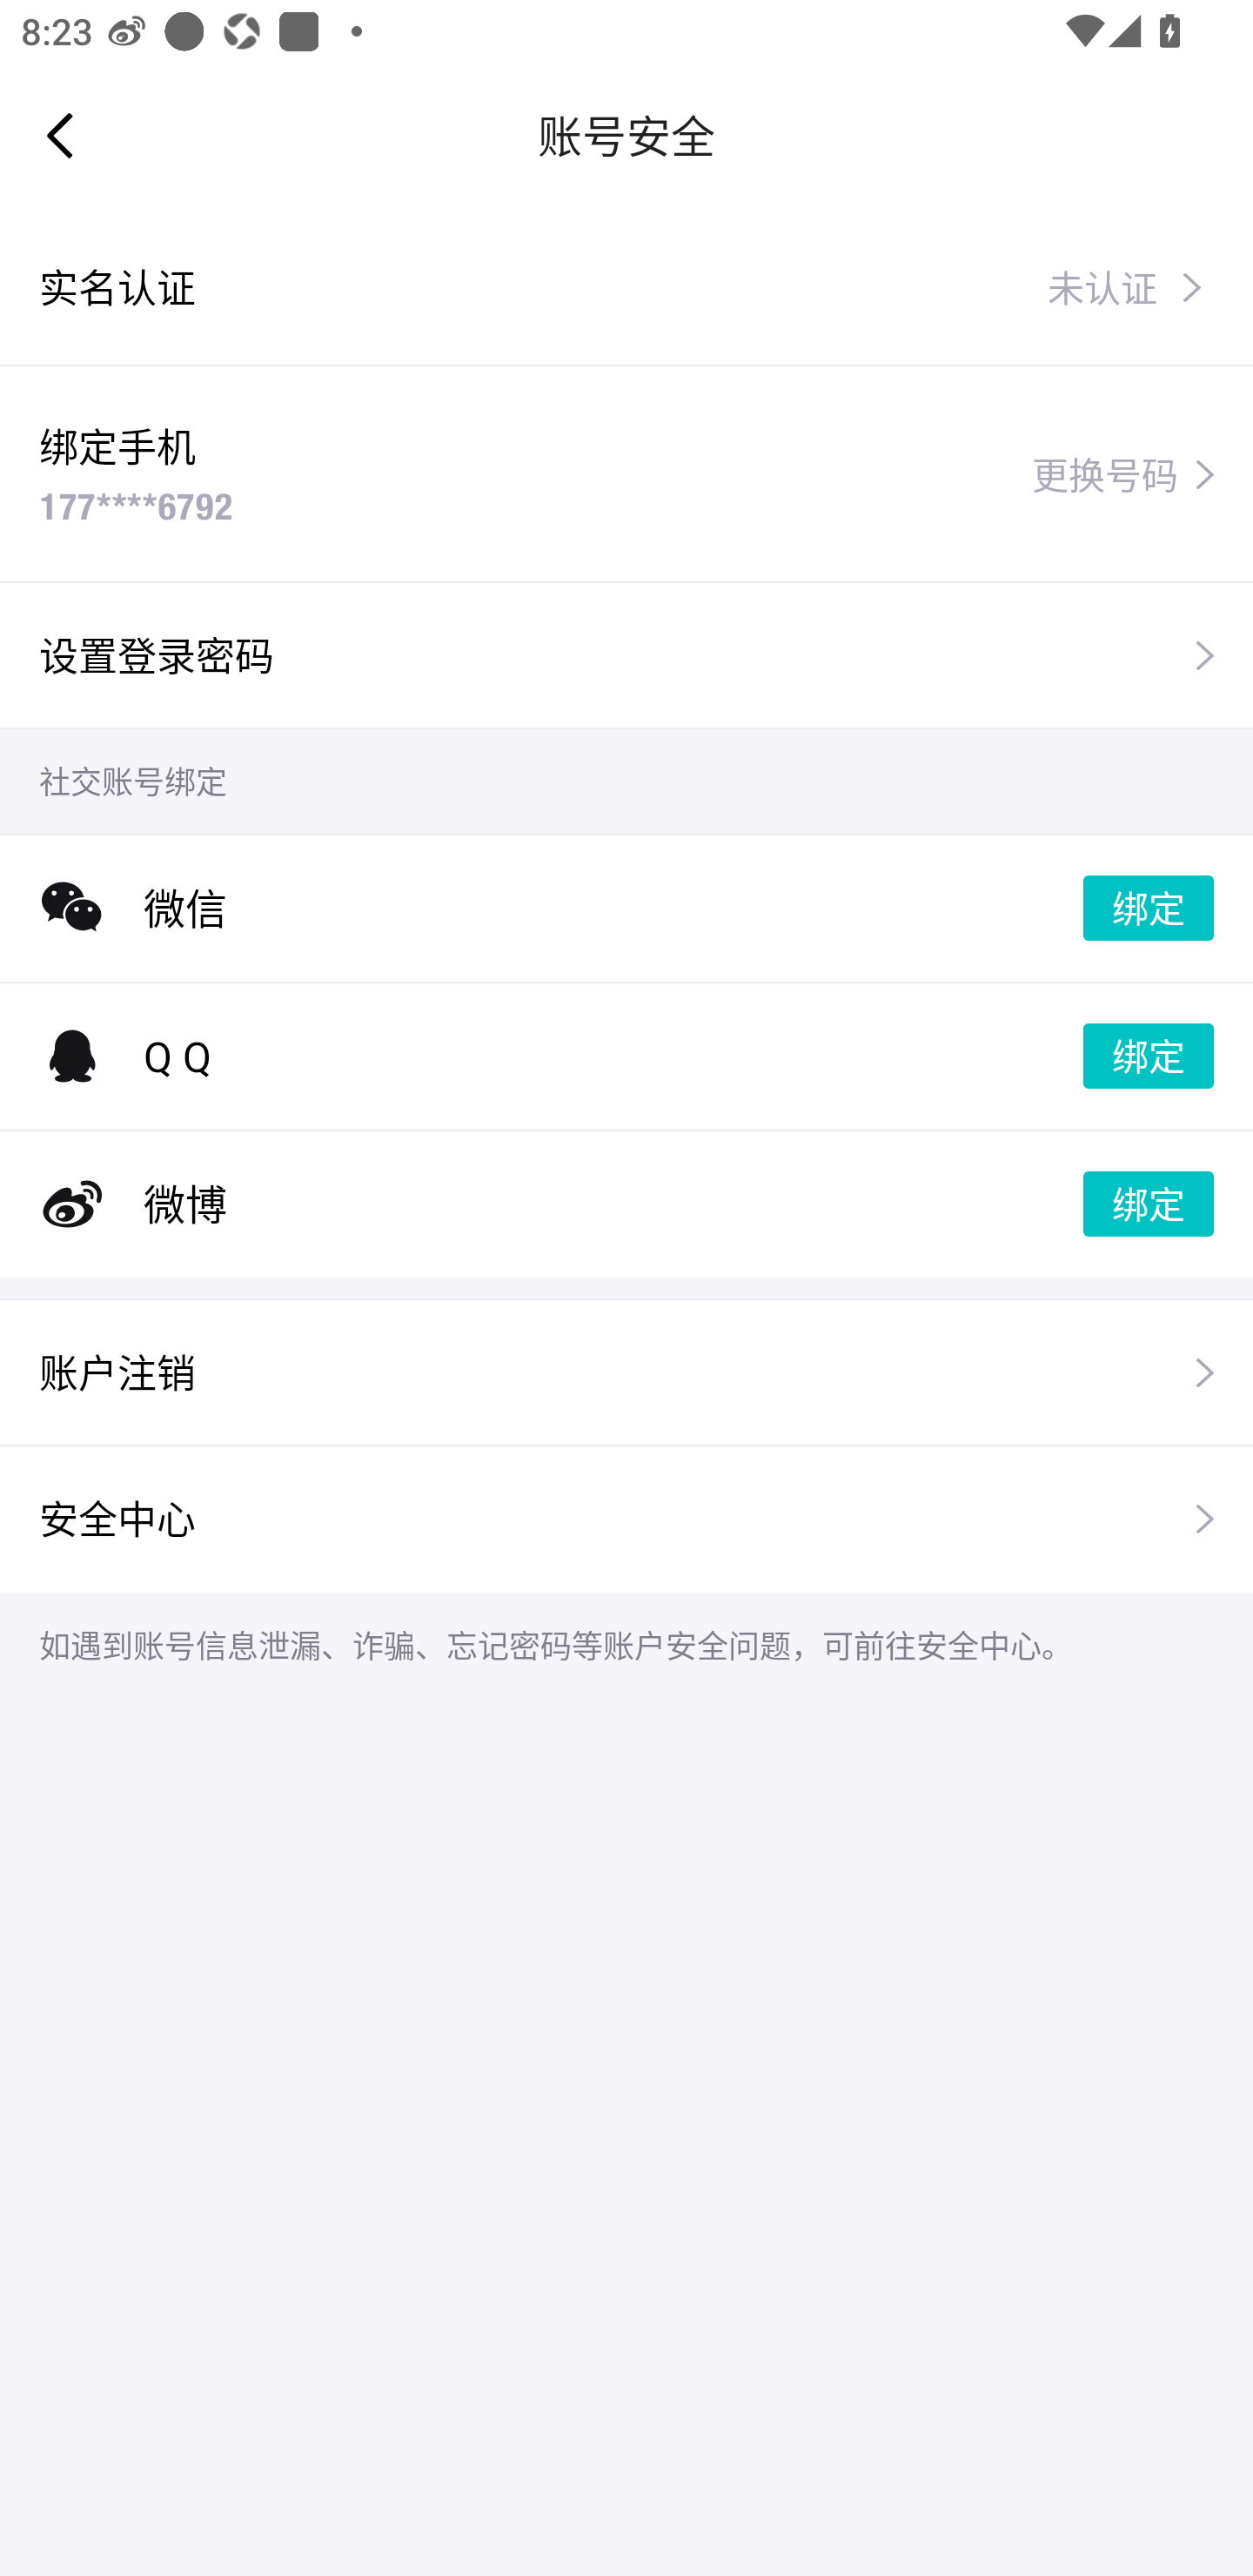  What do you see at coordinates (626, 1204) in the screenshot?
I see `微博 绑定` at bounding box center [626, 1204].